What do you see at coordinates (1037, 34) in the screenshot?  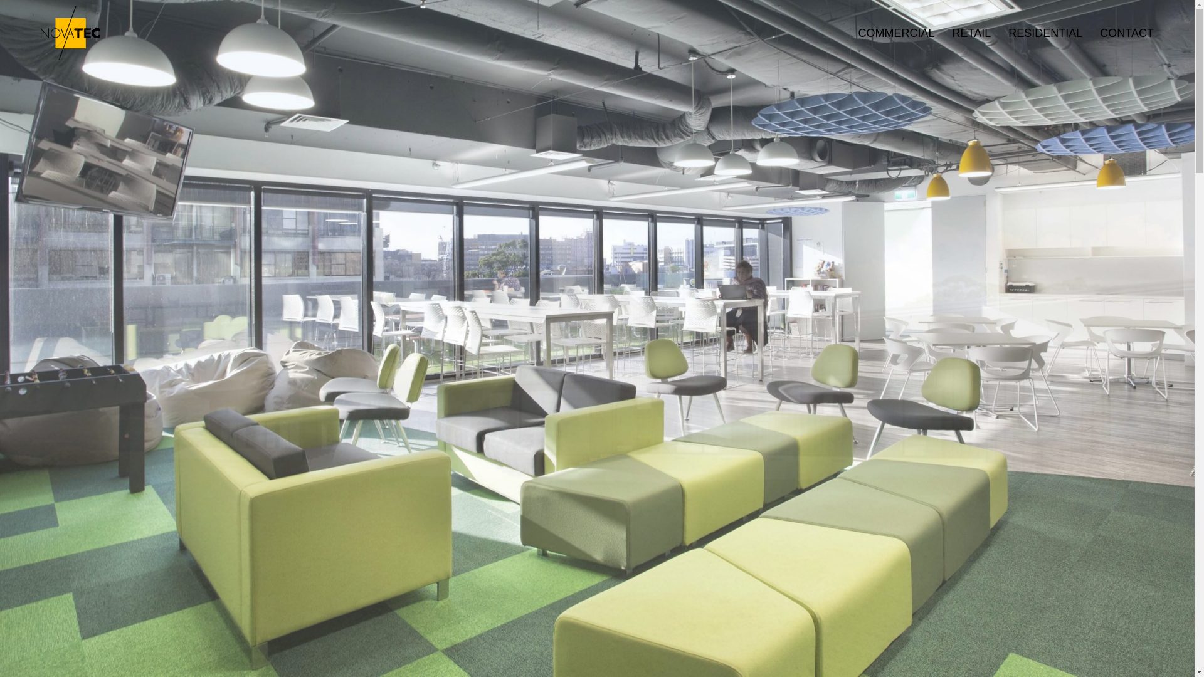 I see `RESIDENTIAL` at bounding box center [1037, 34].